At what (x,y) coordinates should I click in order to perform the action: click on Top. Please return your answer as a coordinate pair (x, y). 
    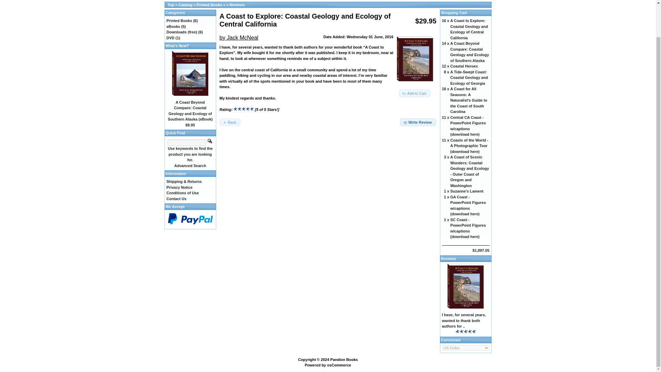
    Looking at the image, I should click on (171, 5).